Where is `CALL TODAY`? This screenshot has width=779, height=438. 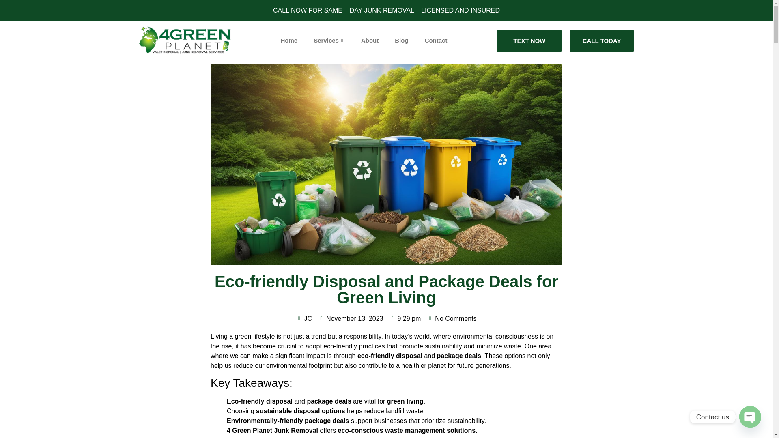
CALL TODAY is located at coordinates (601, 41).